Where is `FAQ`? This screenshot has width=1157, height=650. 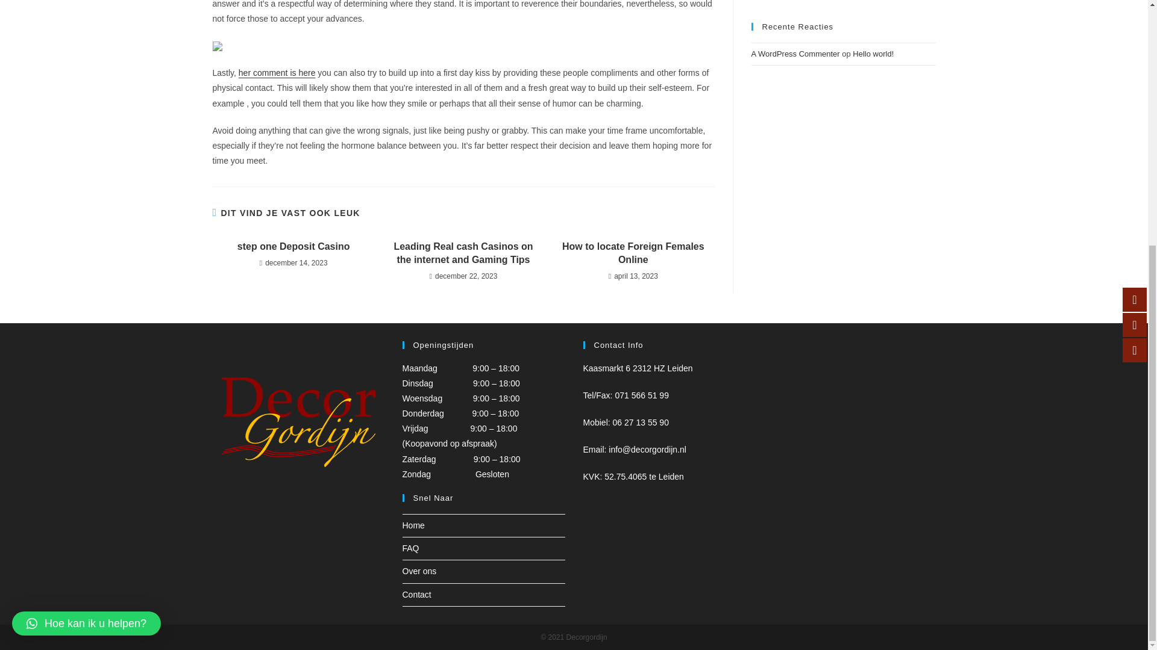
FAQ is located at coordinates (411, 548).